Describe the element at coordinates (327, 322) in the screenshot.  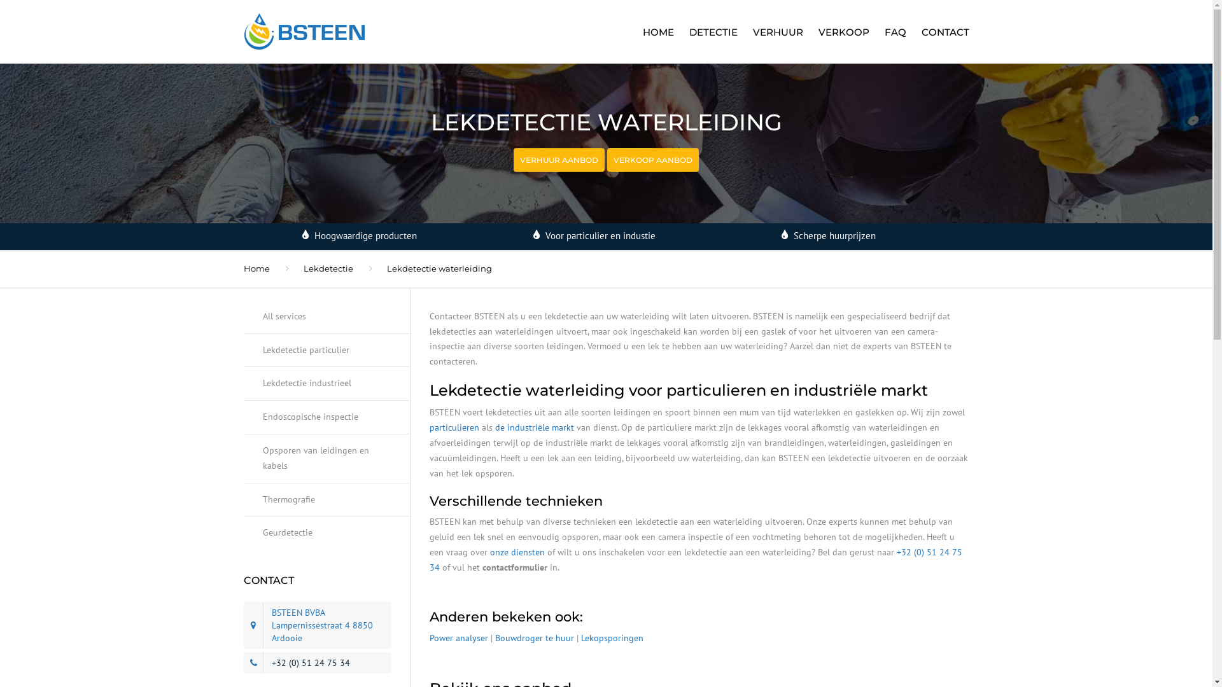
I see `All services` at that location.